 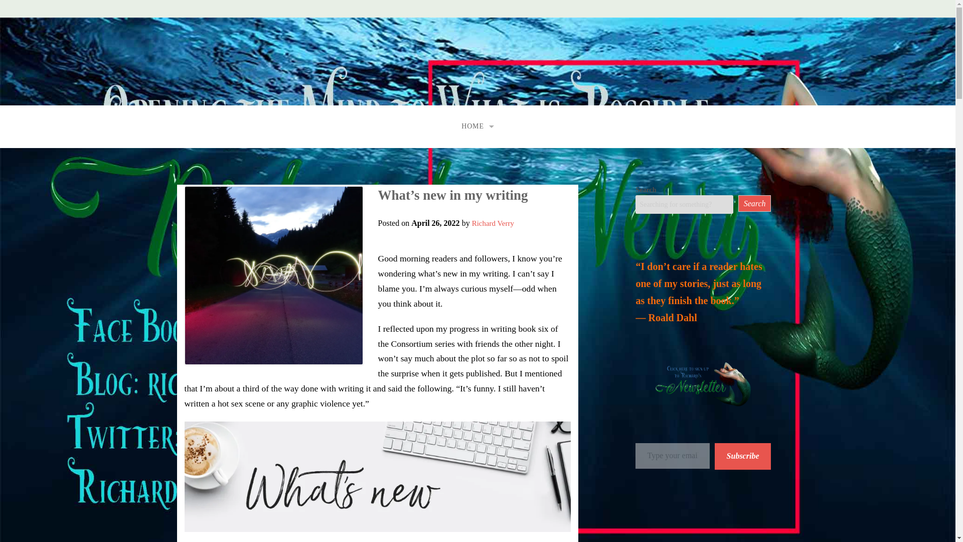 I want to click on FRIENDS, so click(x=477, y=243).